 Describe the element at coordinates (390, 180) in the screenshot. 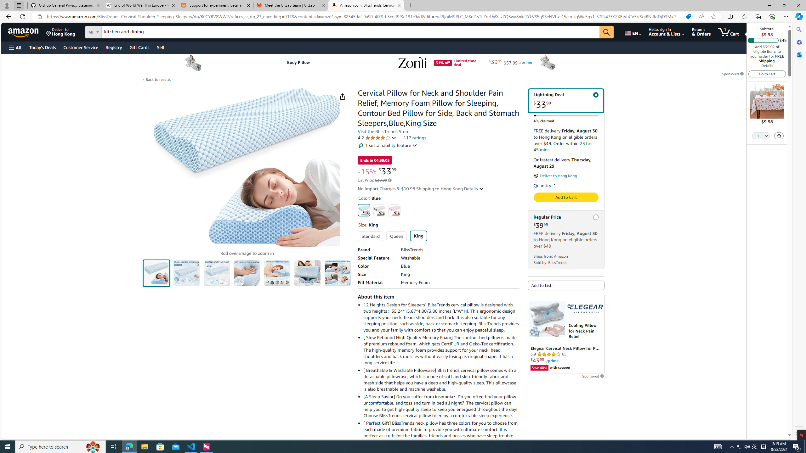

I see `Learn more about Amazon pricing and savings` at that location.